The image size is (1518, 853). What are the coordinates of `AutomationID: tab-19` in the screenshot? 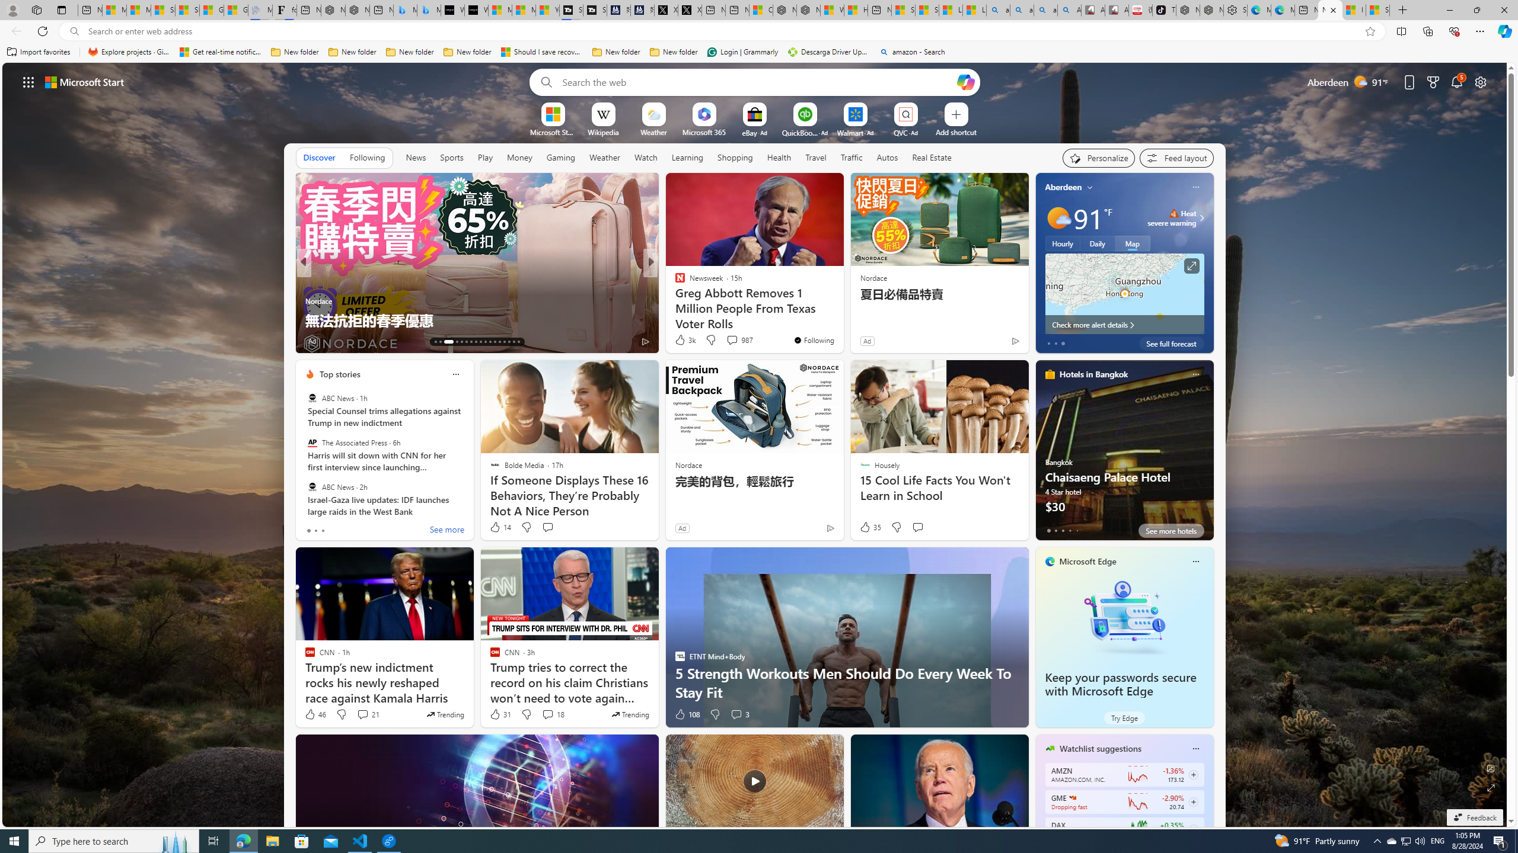 It's located at (471, 342).